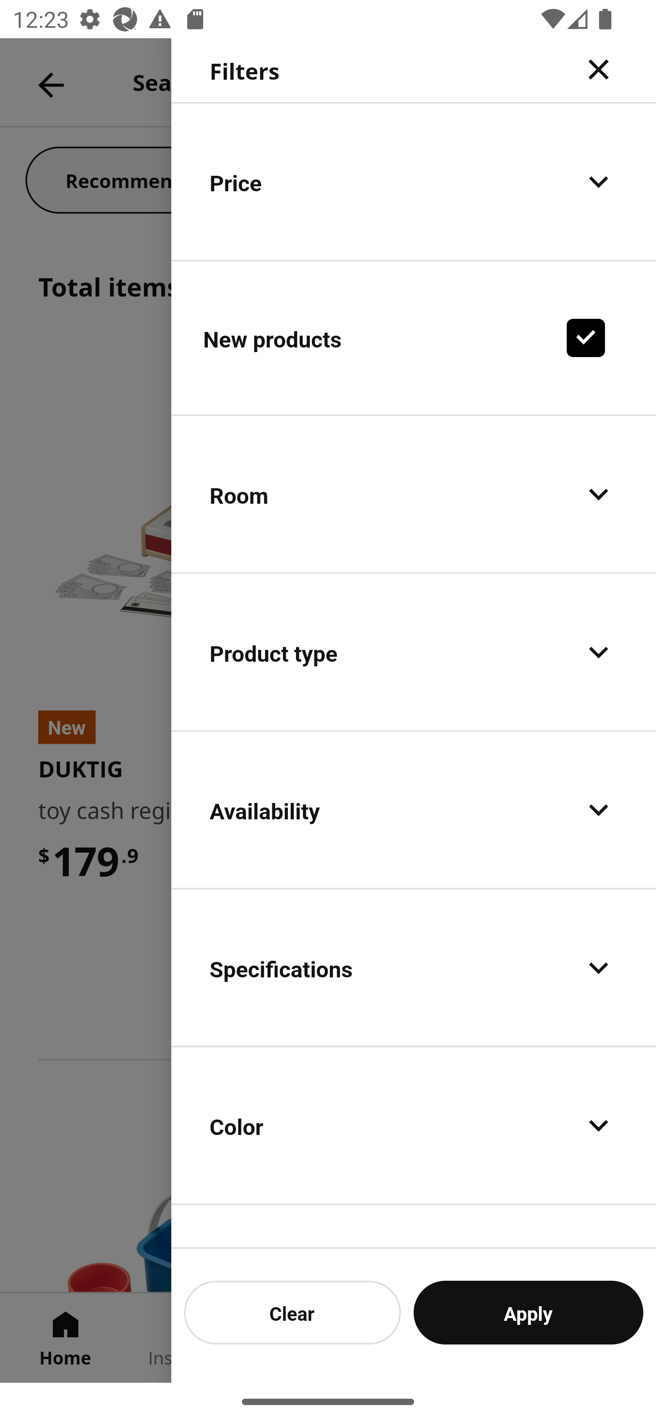 The image size is (656, 1421). Describe the element at coordinates (414, 652) in the screenshot. I see `Product type` at that location.